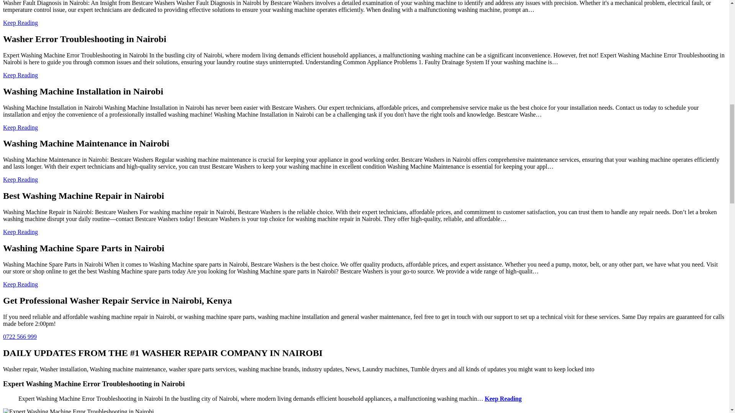 This screenshot has width=735, height=413. Describe the element at coordinates (20, 127) in the screenshot. I see `Keep Reading` at that location.